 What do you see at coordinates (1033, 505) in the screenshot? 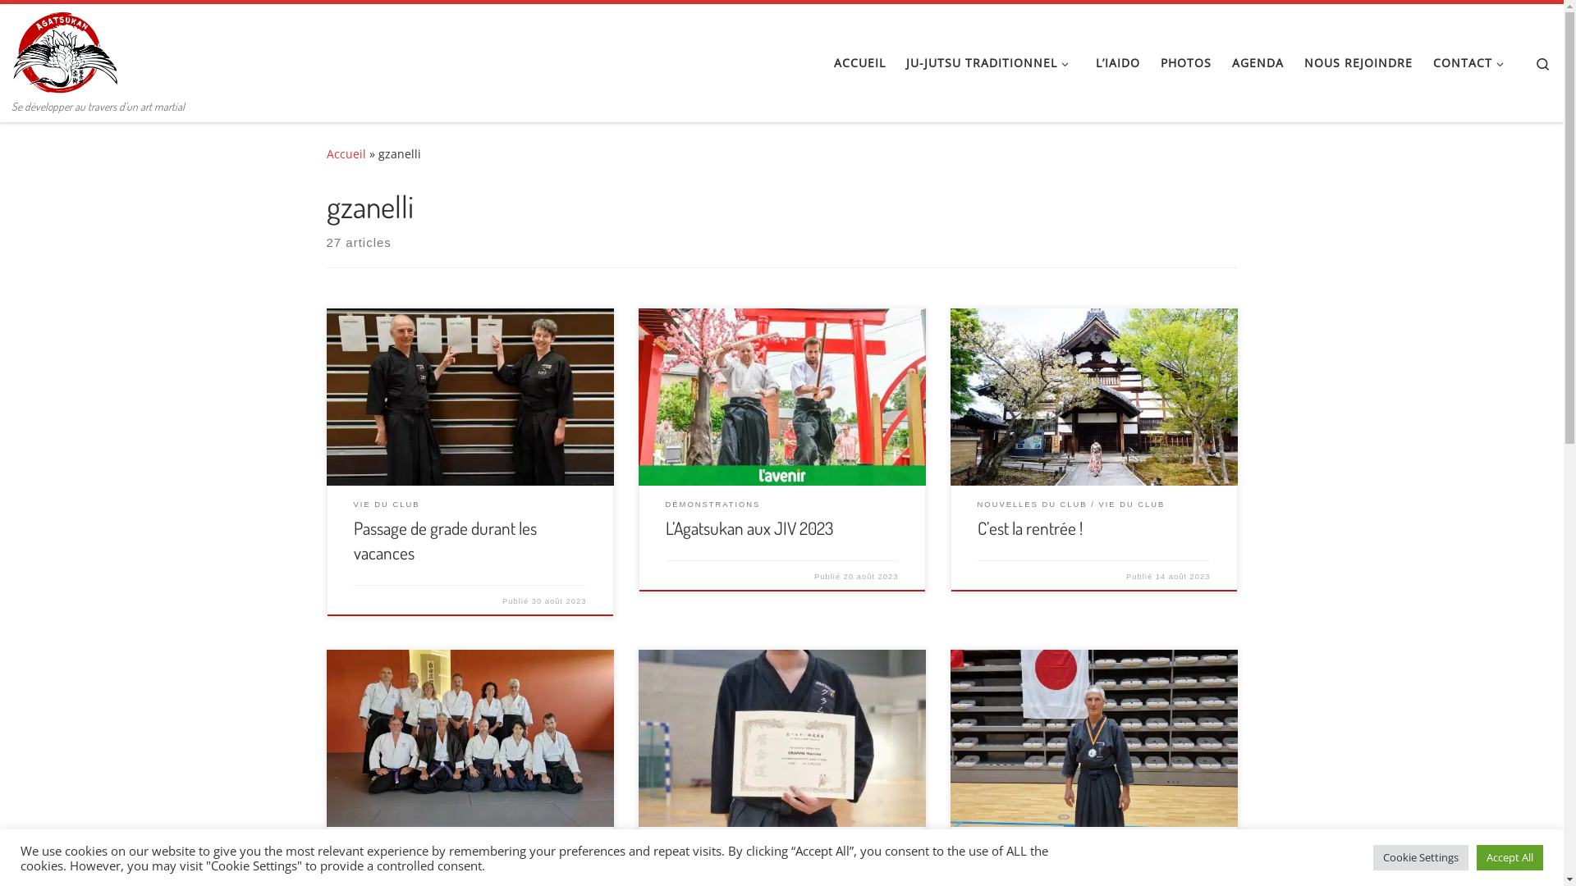
I see `NOUVELLES DU CLUB` at bounding box center [1033, 505].